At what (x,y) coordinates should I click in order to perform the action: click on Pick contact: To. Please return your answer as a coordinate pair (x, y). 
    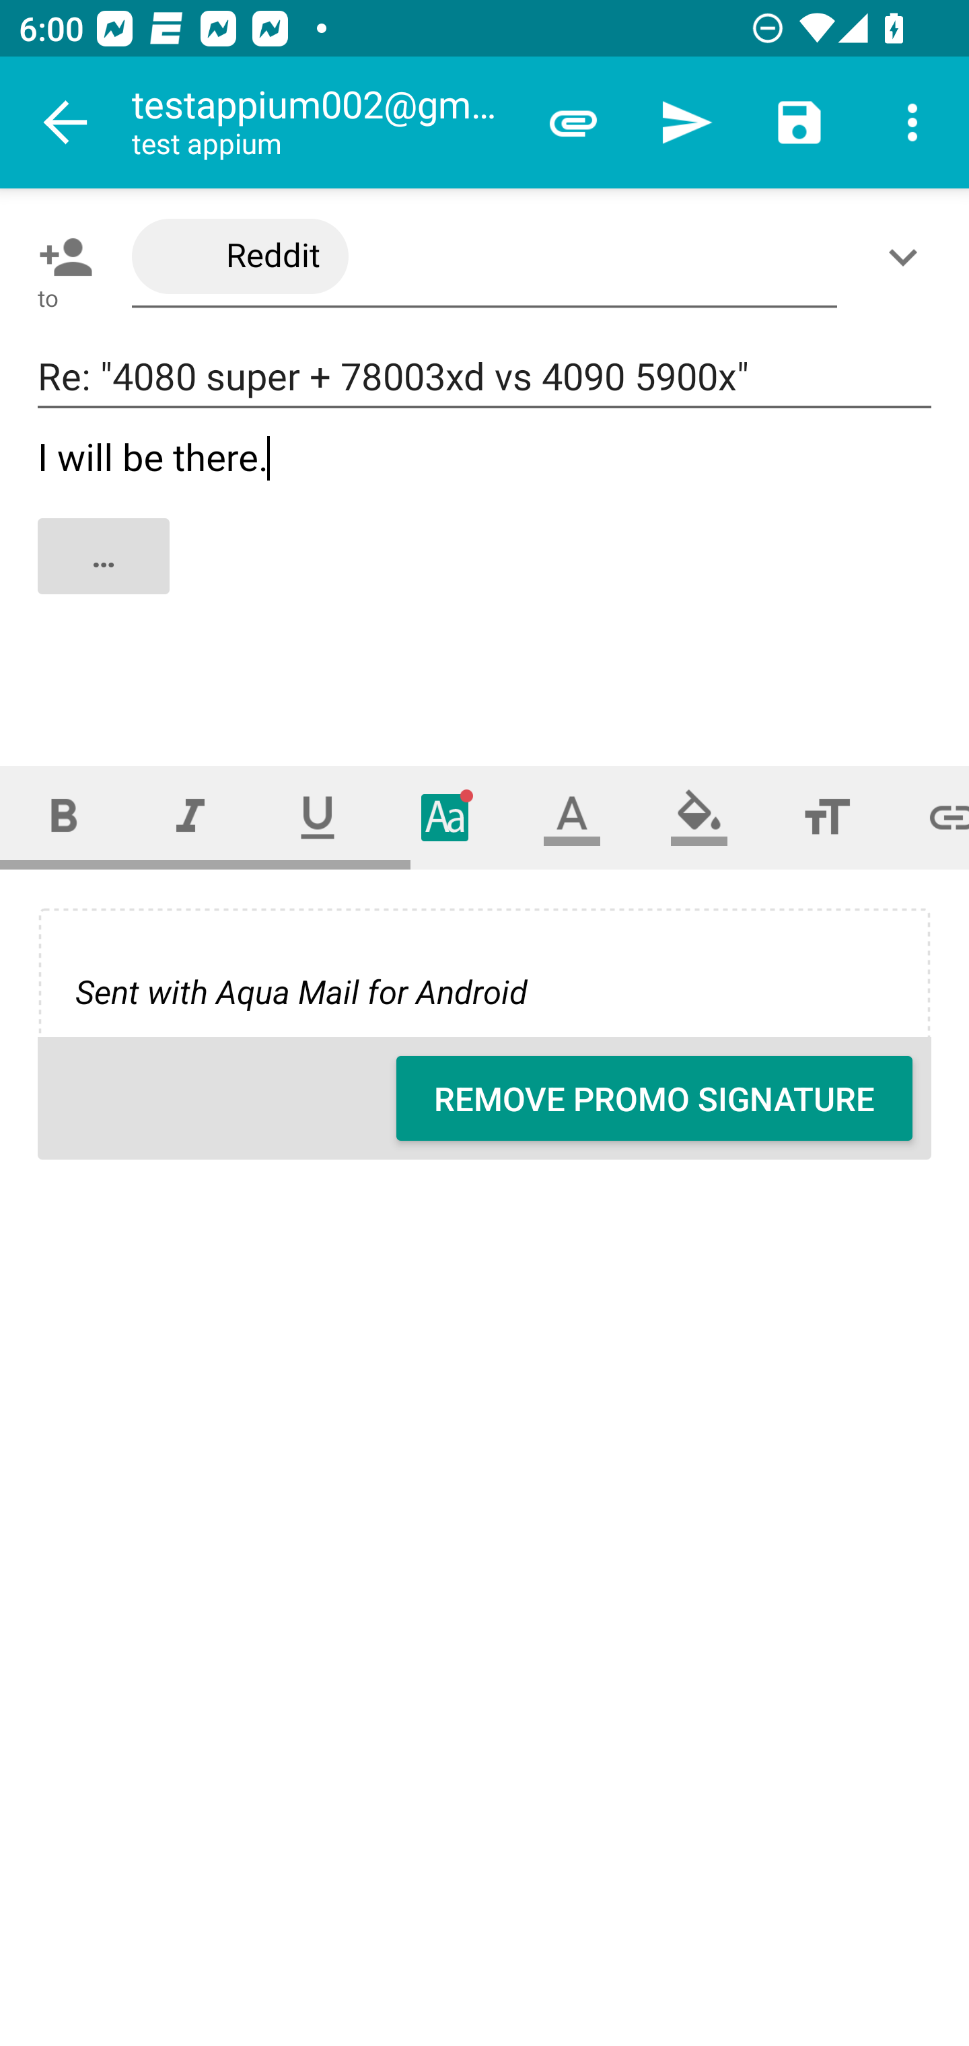
    Looking at the image, I should click on (61, 256).